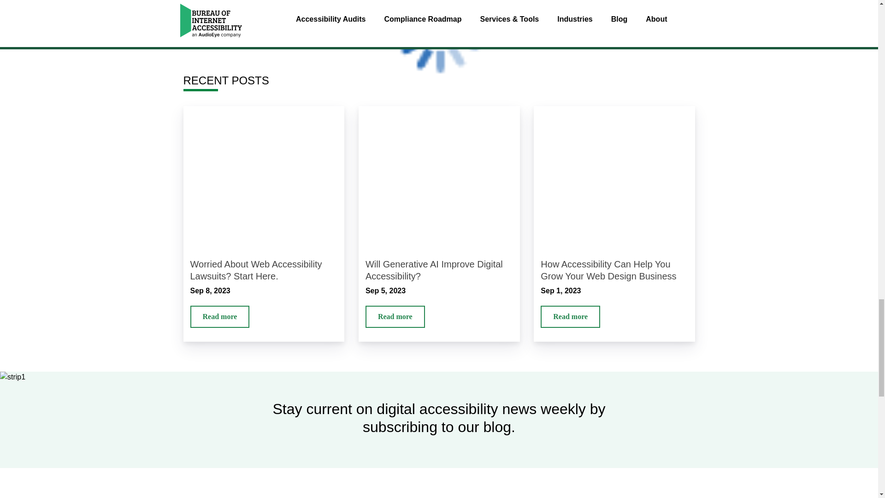  I want to click on Publish Date, so click(614, 290).